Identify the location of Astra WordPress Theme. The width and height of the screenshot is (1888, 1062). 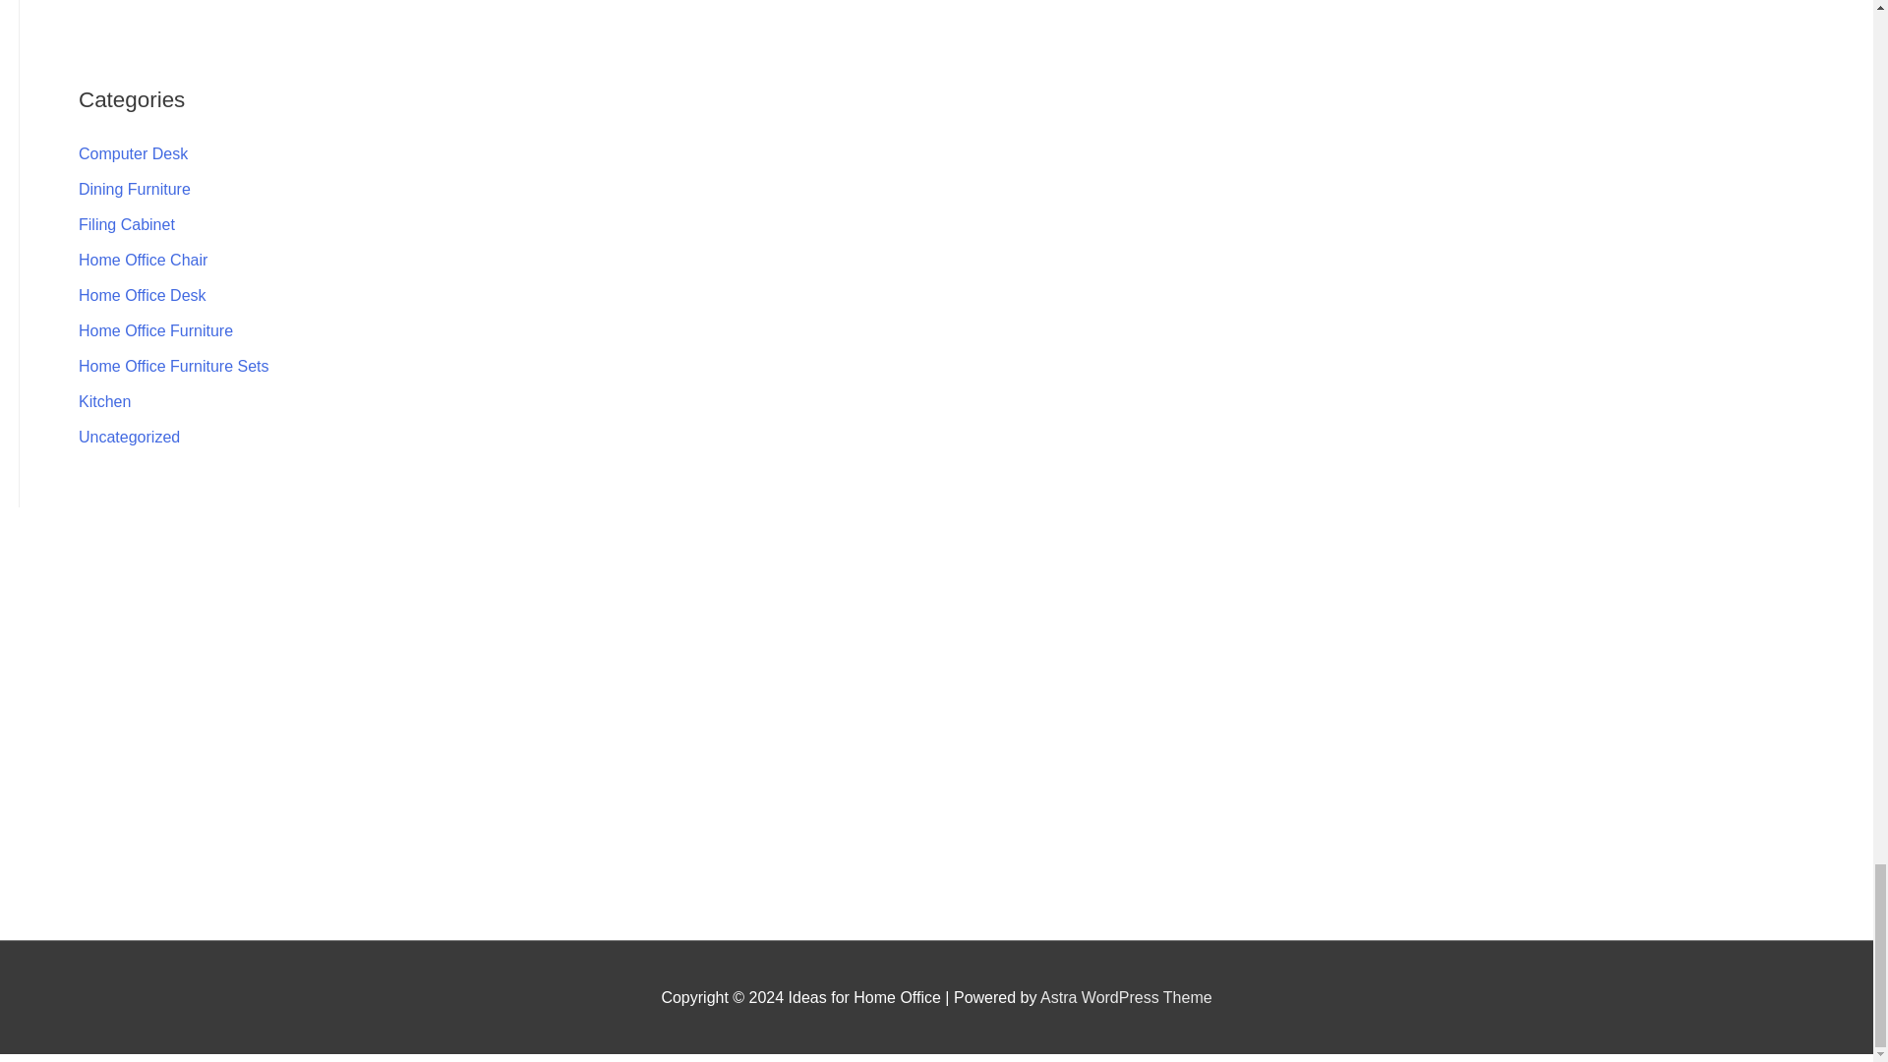
(1125, 997).